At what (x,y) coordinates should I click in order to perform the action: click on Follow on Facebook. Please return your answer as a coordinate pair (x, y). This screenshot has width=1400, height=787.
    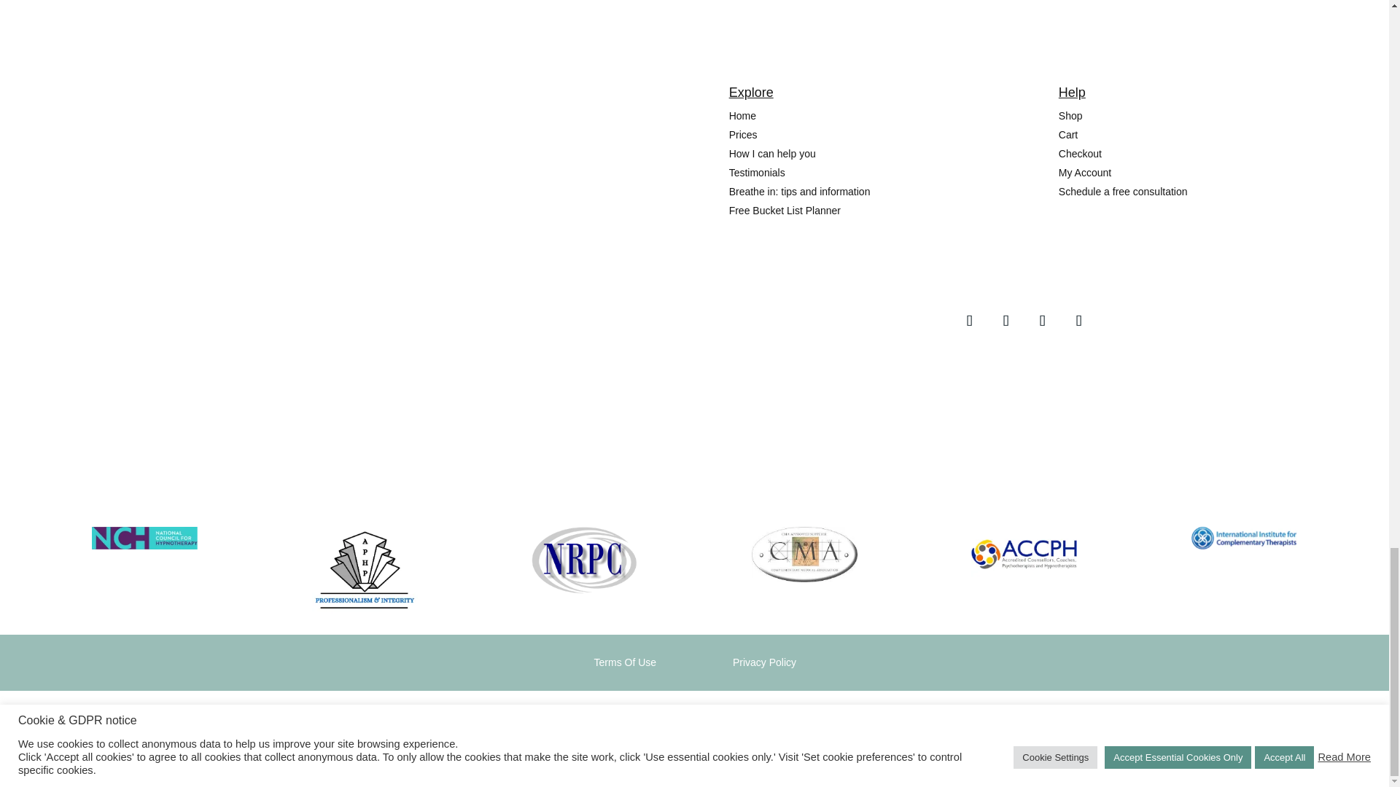
    Looking at the image, I should click on (970, 321).